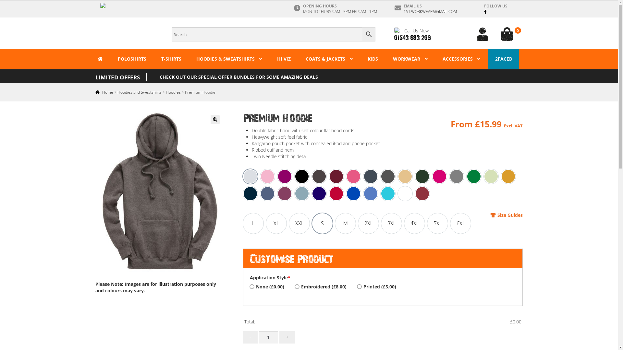  What do you see at coordinates (229, 59) in the screenshot?
I see `HOODIES & SWEATSHIRTS` at bounding box center [229, 59].